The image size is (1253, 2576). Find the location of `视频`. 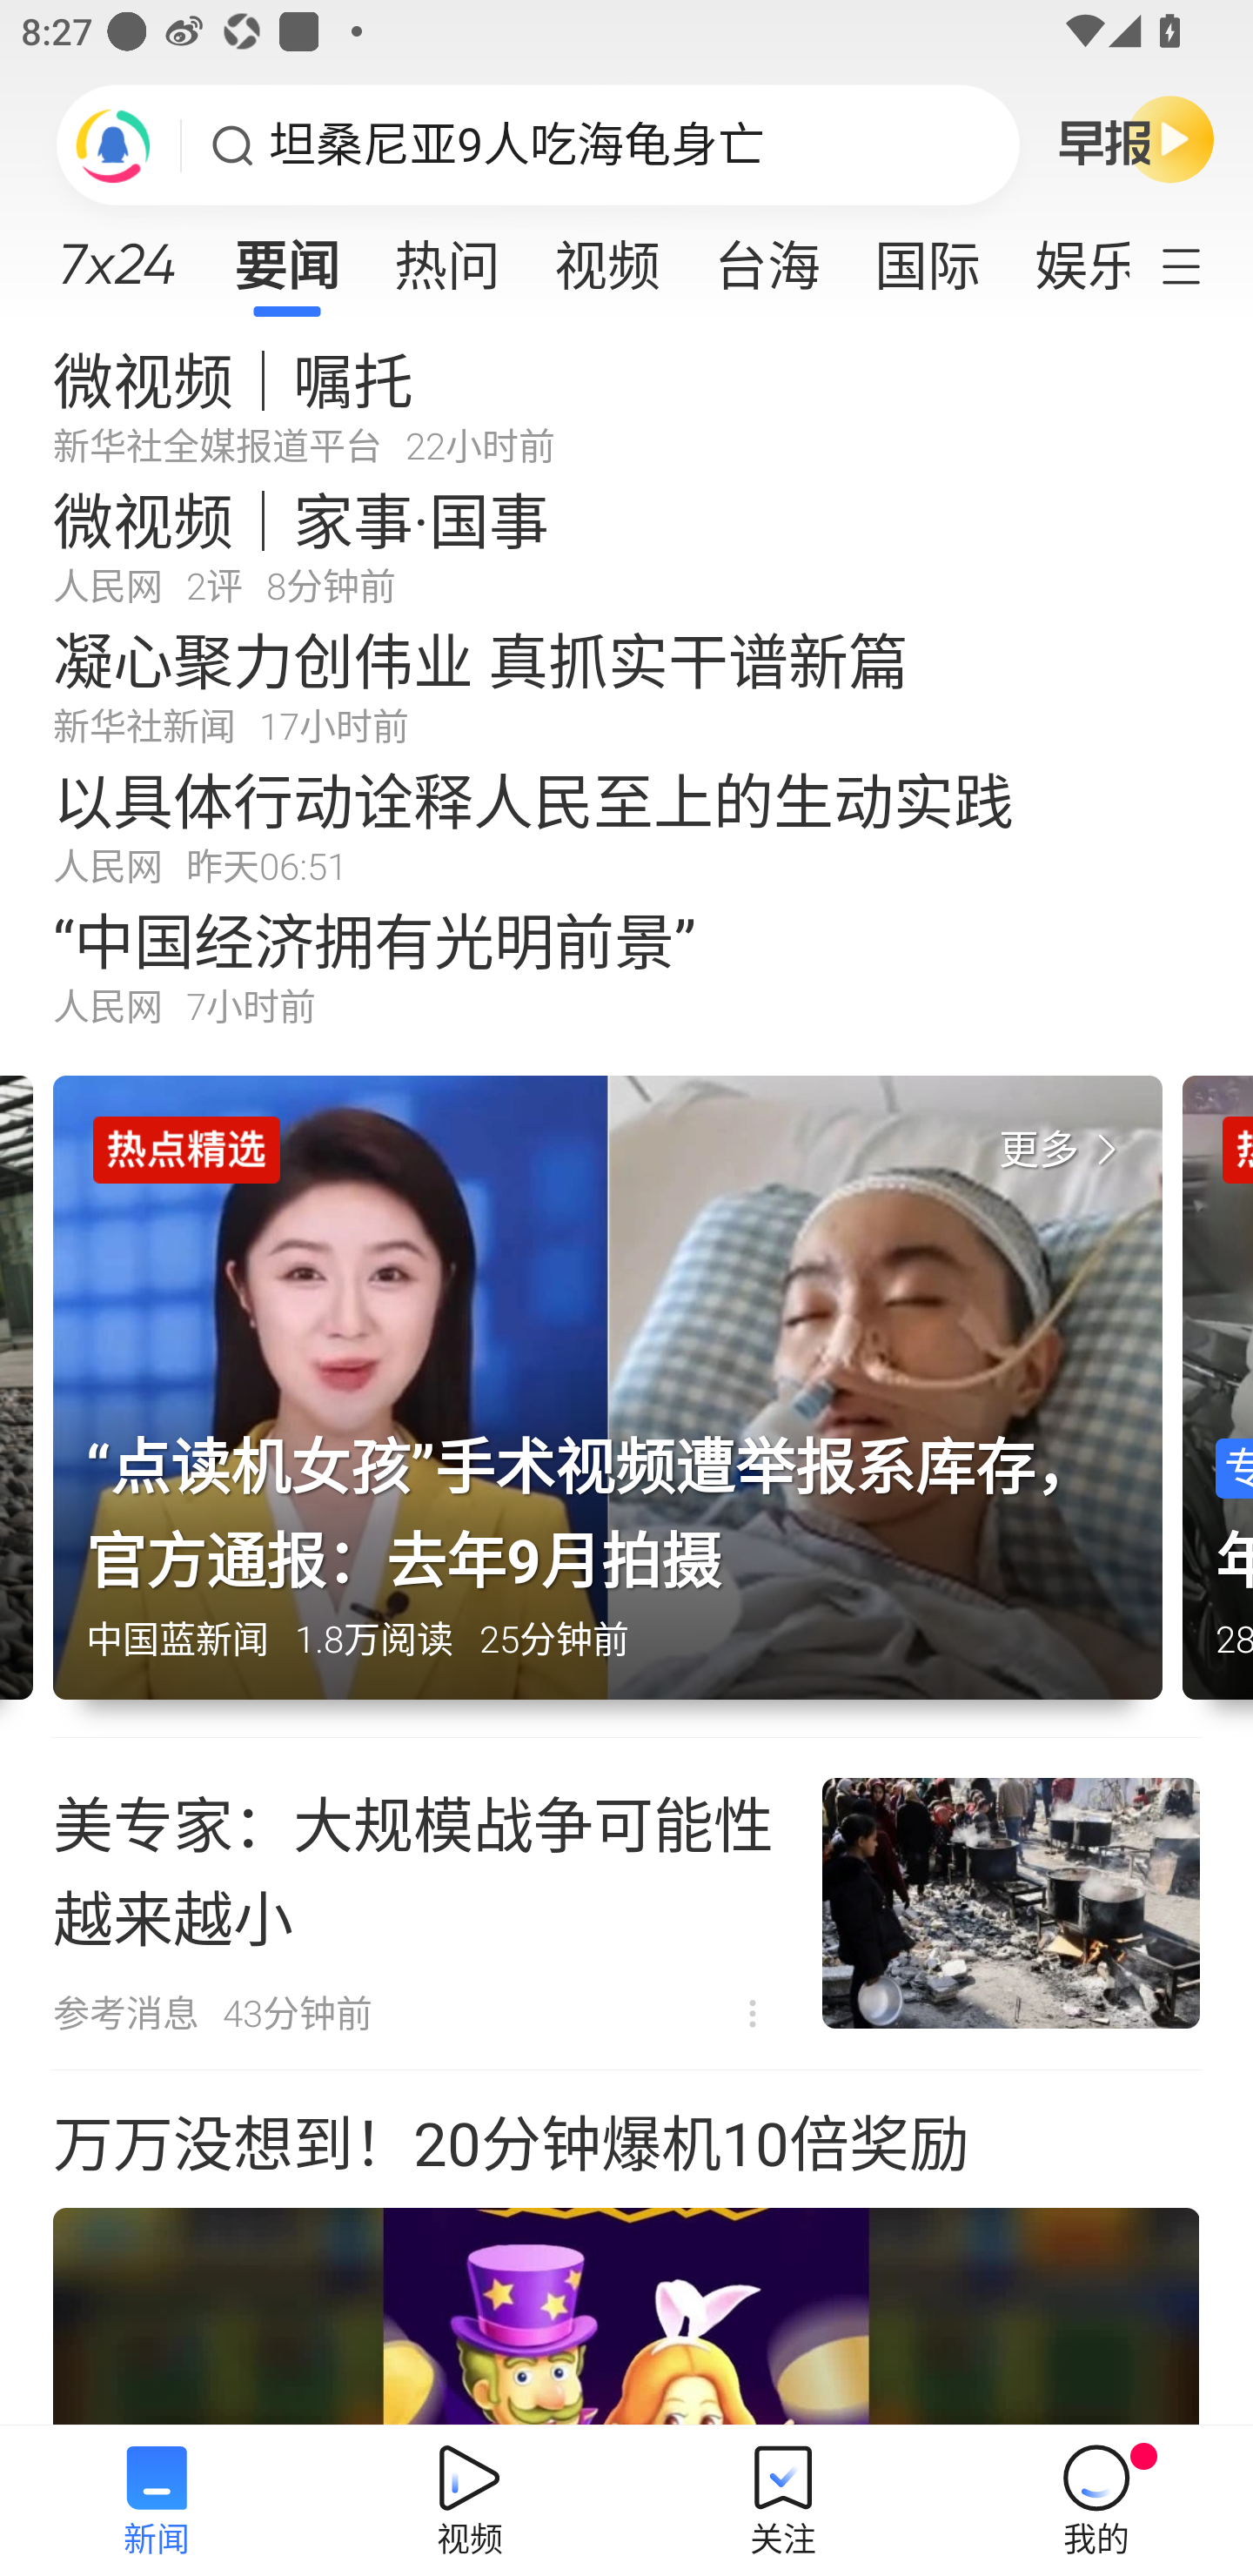

视频 is located at coordinates (607, 256).